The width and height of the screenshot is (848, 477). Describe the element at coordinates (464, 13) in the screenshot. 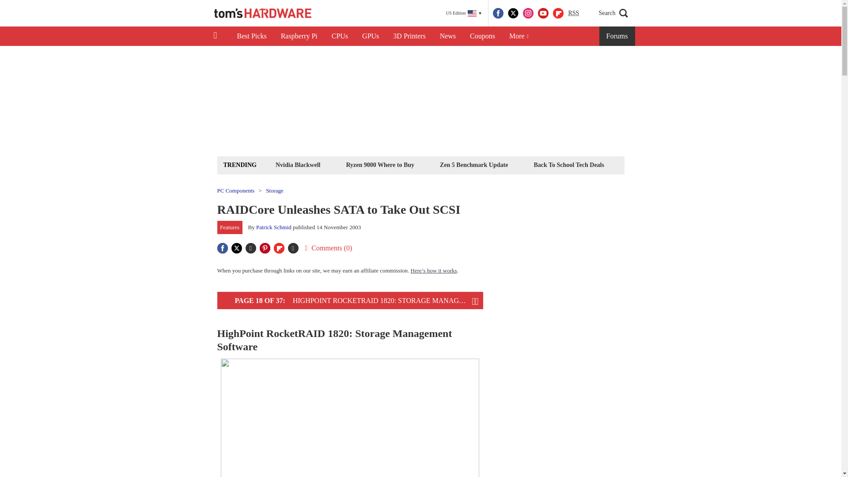

I see `US Edition` at that location.